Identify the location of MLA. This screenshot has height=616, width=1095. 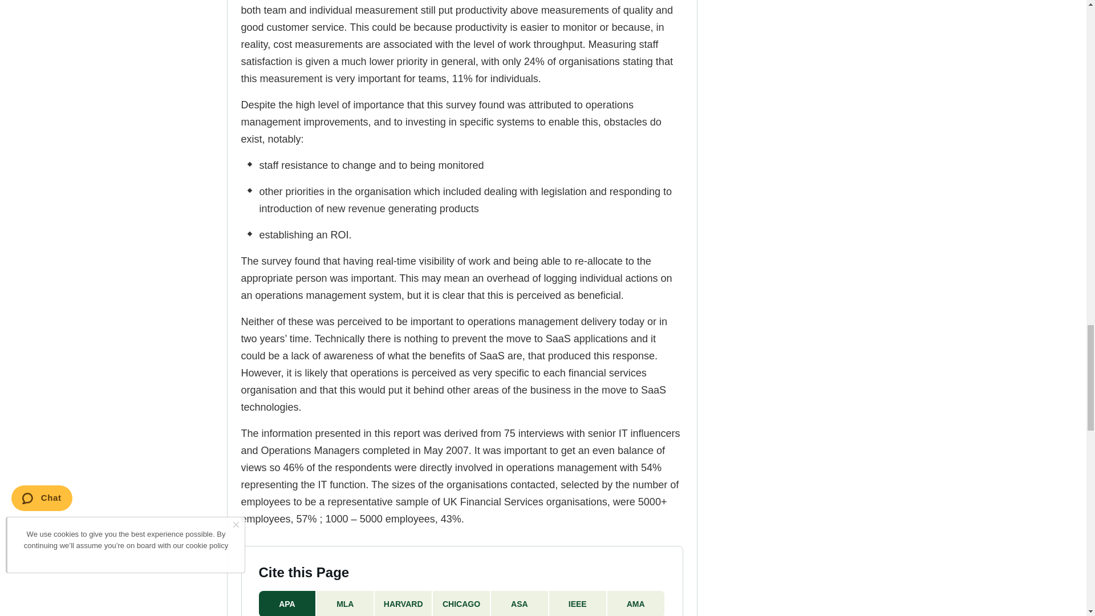
(345, 603).